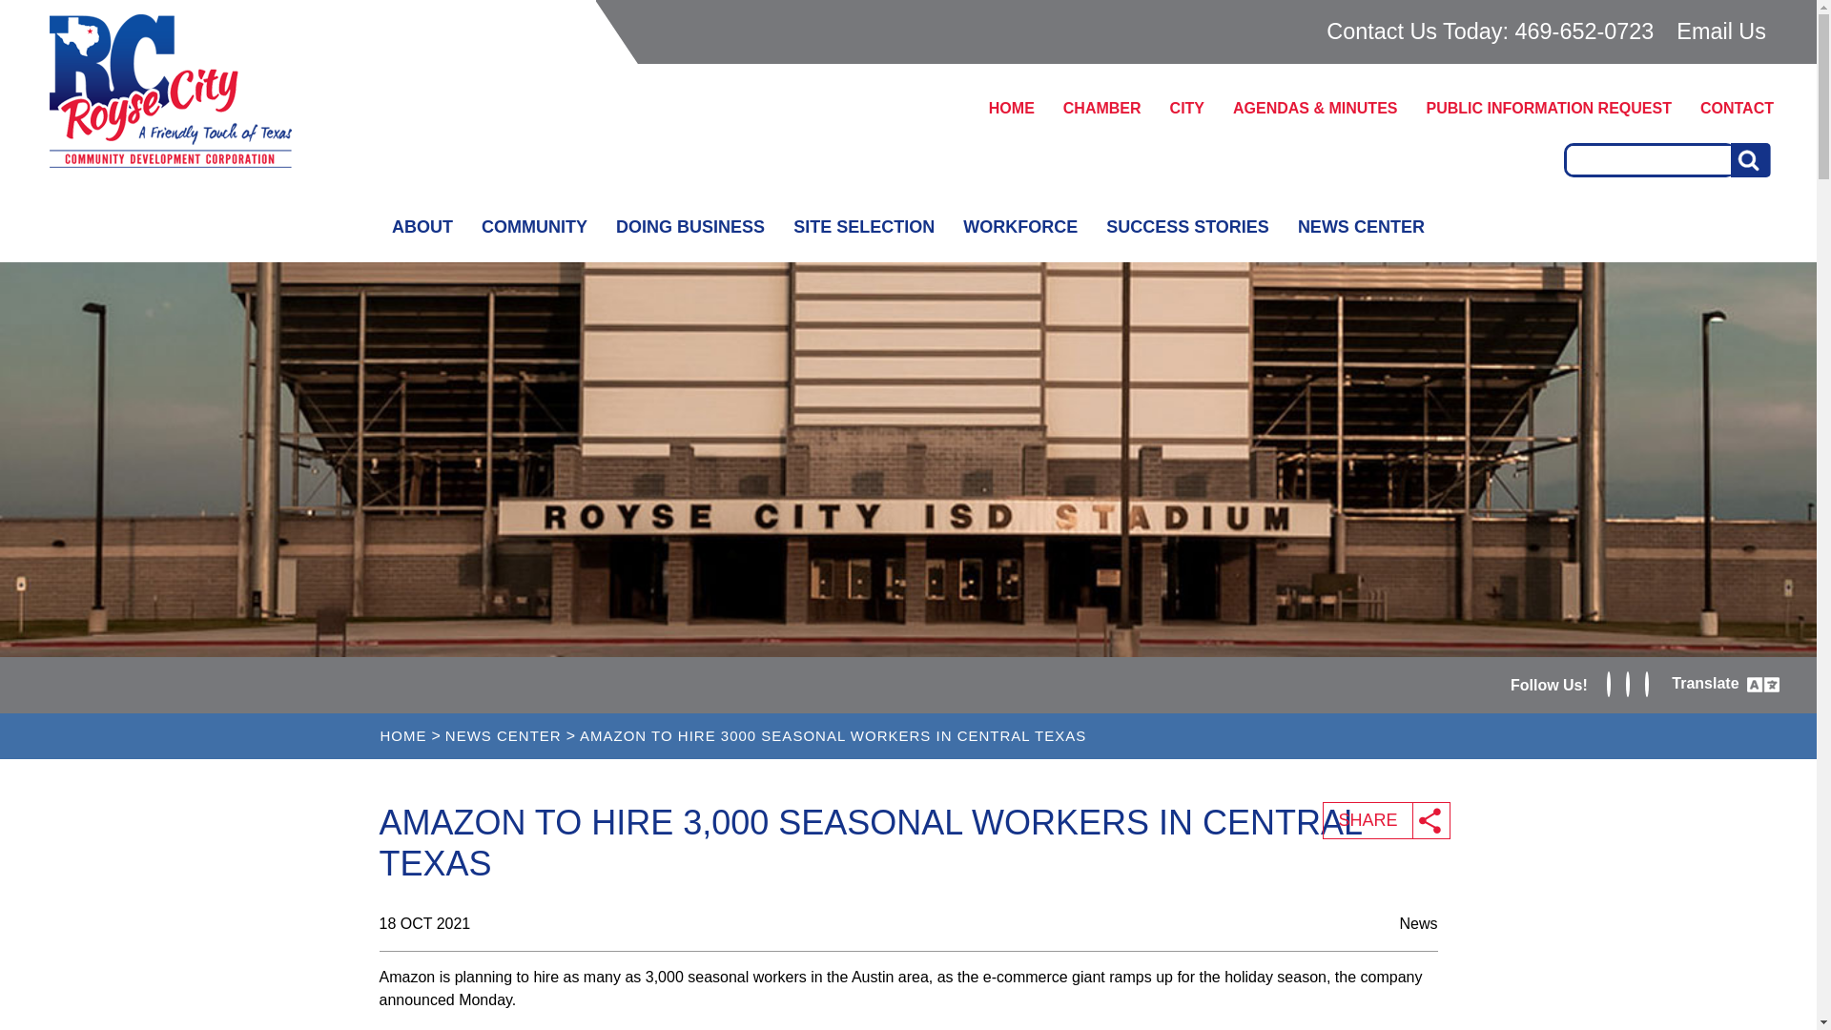  What do you see at coordinates (1186, 108) in the screenshot?
I see `CITY` at bounding box center [1186, 108].